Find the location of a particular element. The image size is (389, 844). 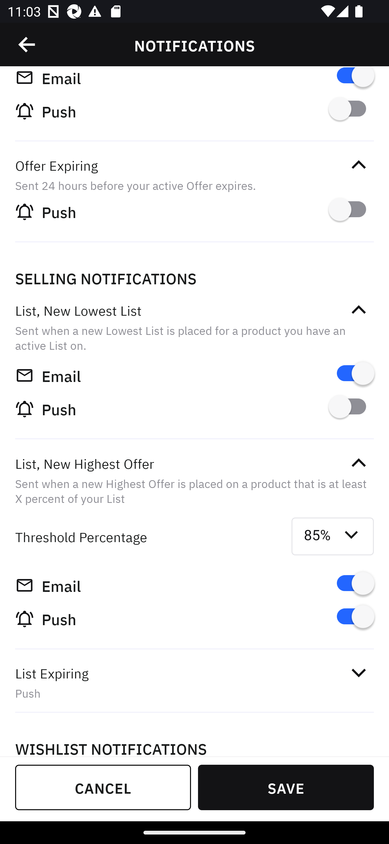

85%  is located at coordinates (333, 536).